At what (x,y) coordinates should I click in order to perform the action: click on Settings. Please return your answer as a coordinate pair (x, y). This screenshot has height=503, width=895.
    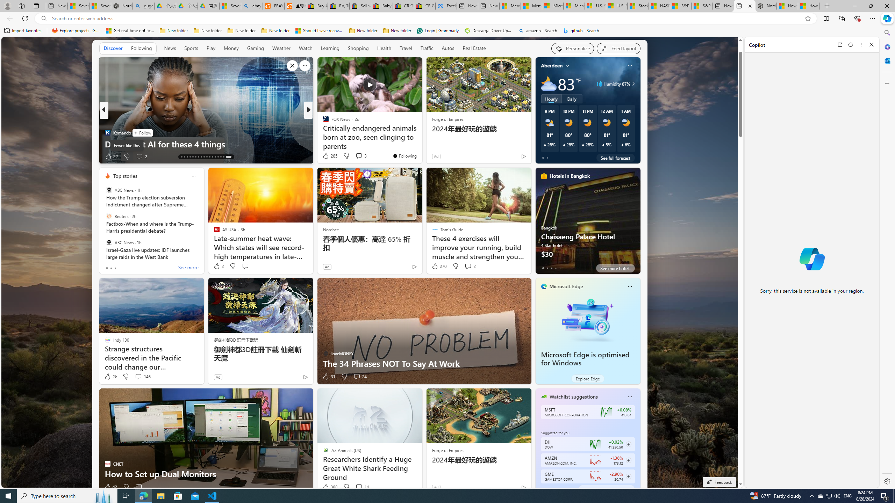
    Looking at the image, I should click on (887, 481).